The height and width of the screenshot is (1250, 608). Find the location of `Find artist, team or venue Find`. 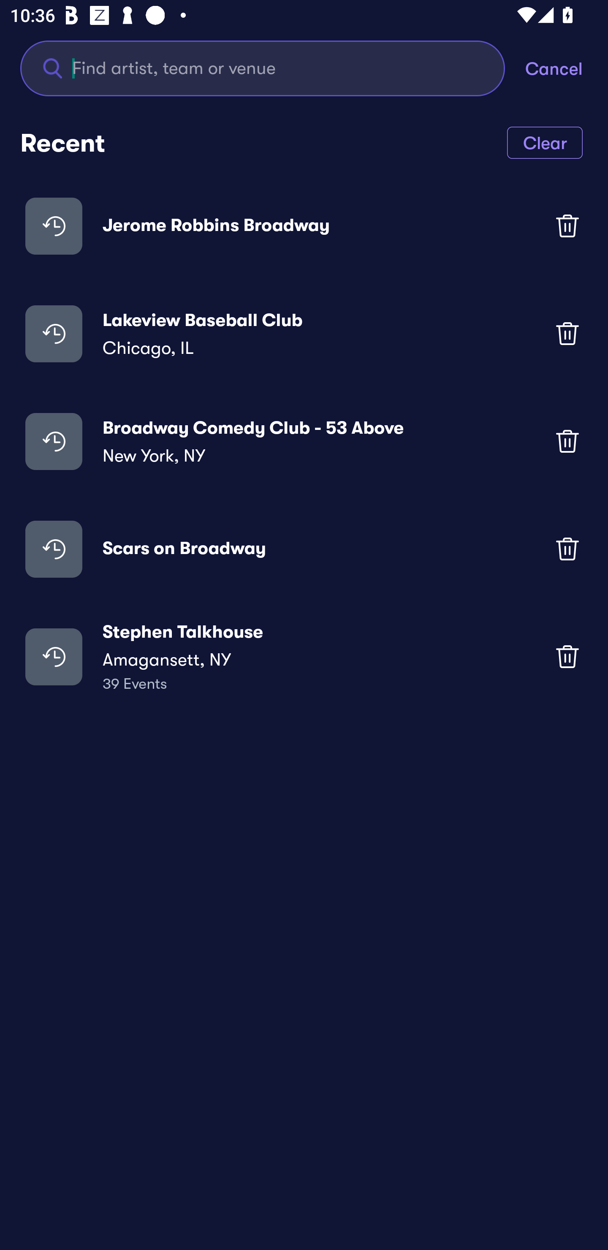

Find artist, team or venue Find is located at coordinates (263, 68).